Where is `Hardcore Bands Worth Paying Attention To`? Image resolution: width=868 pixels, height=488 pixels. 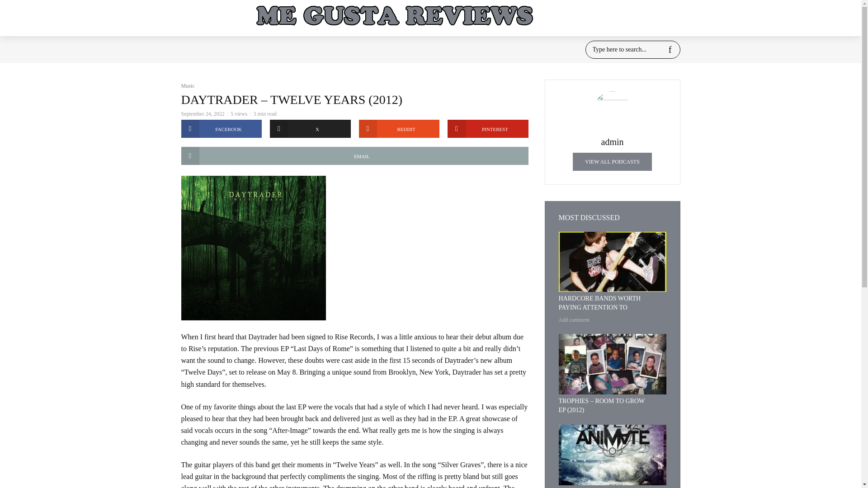 Hardcore Bands Worth Paying Attention To is located at coordinates (613, 262).